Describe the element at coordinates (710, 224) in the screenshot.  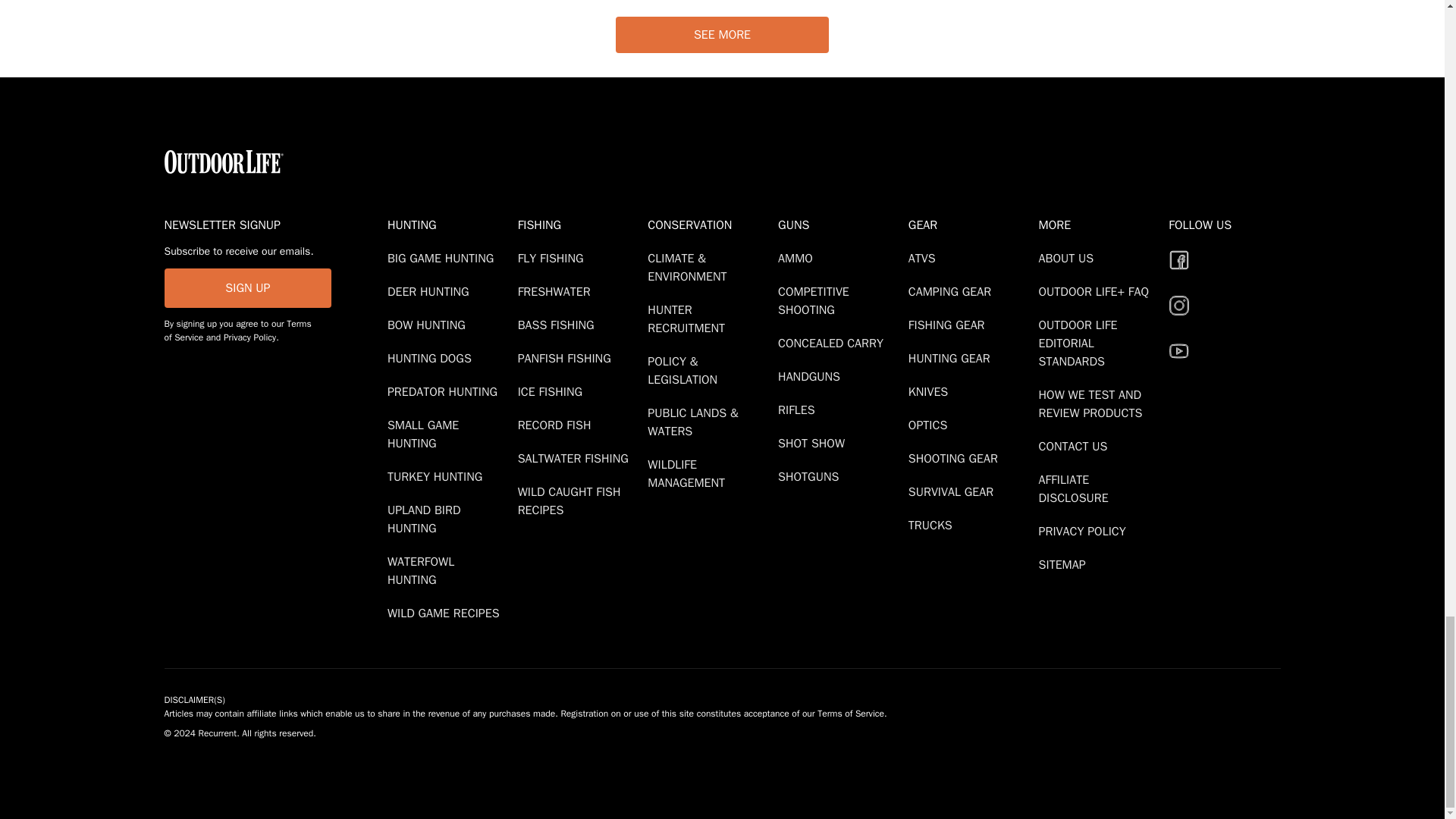
I see `Conservation` at that location.